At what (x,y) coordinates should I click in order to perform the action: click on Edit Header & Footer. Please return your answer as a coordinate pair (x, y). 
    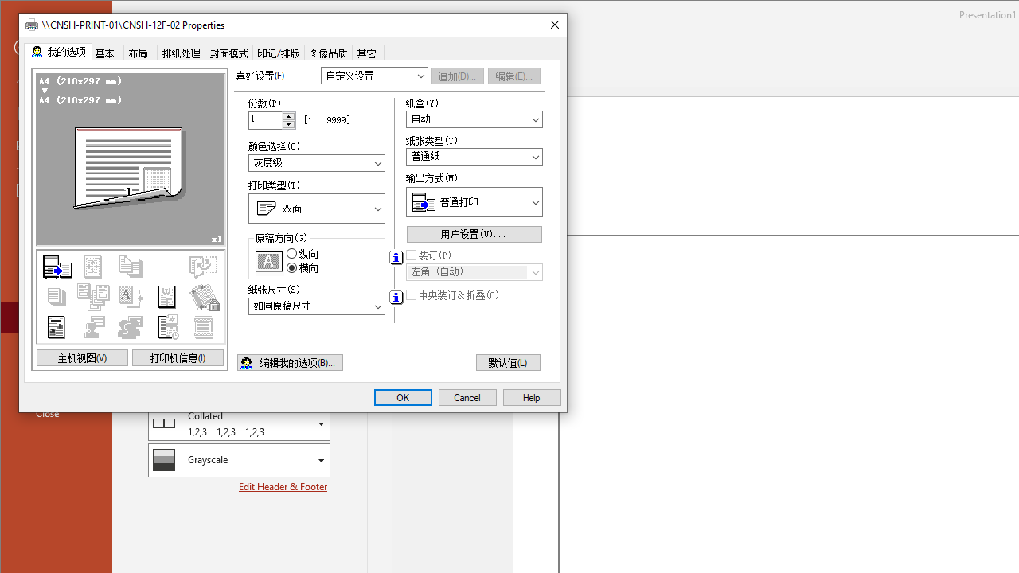
    Looking at the image, I should click on (283, 486).